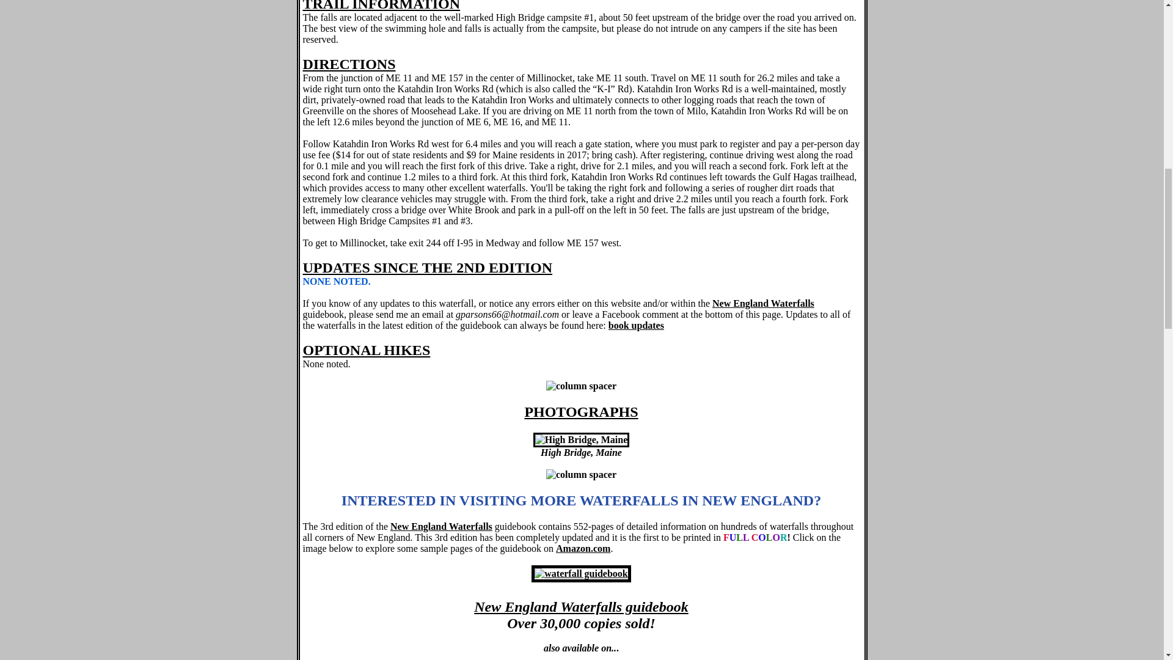 Image resolution: width=1173 pixels, height=660 pixels. Describe the element at coordinates (762, 303) in the screenshot. I see `New England Waterfalls` at that location.